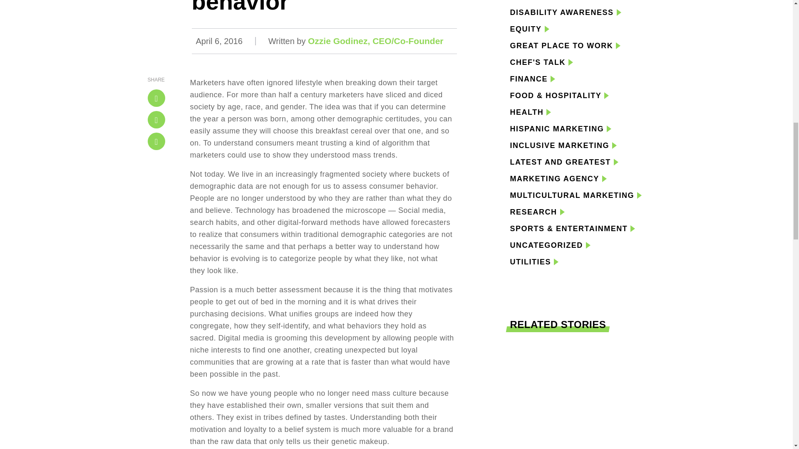  I want to click on EQUITY, so click(526, 29).